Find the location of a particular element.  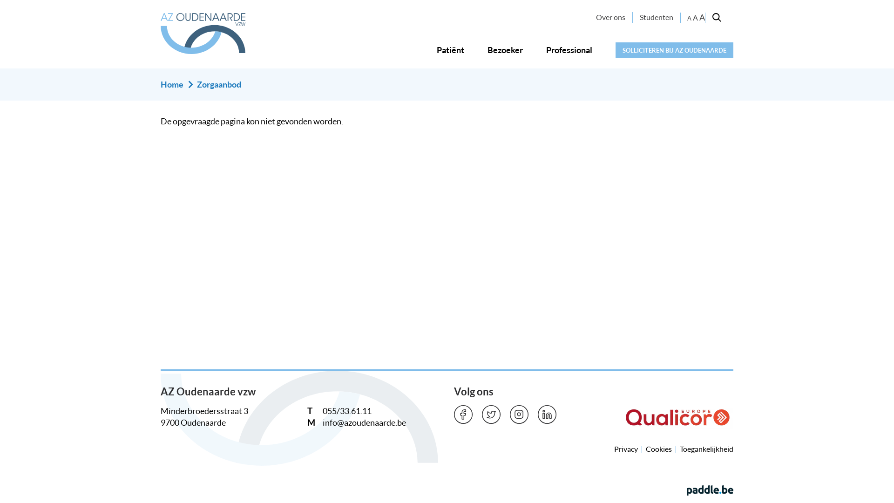

Zorgaanbod is located at coordinates (219, 85).